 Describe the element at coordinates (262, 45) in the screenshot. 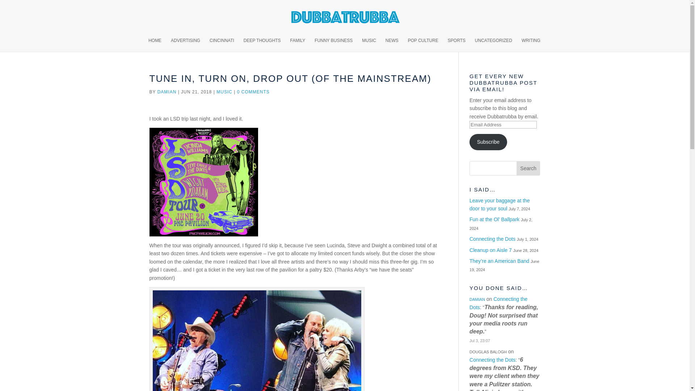

I see `DEEP THOUGHTS` at that location.